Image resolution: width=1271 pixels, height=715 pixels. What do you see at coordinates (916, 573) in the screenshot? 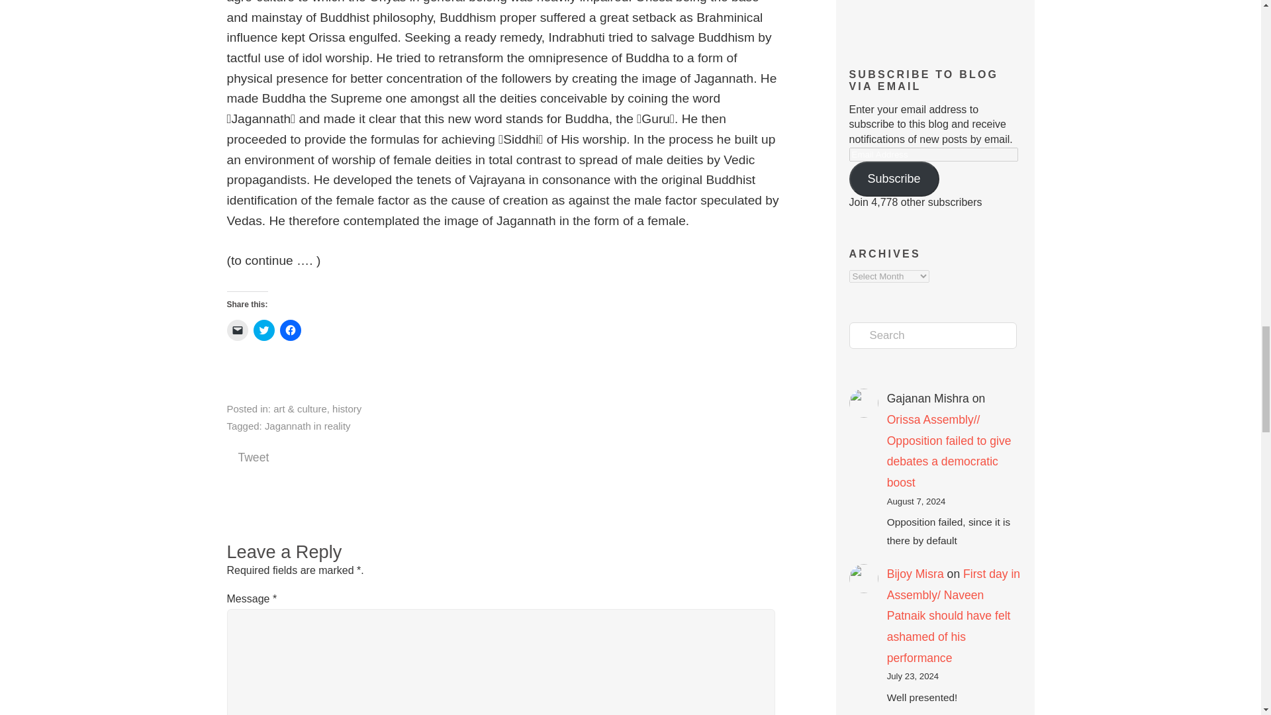
I see `Bijoy Misra` at bounding box center [916, 573].